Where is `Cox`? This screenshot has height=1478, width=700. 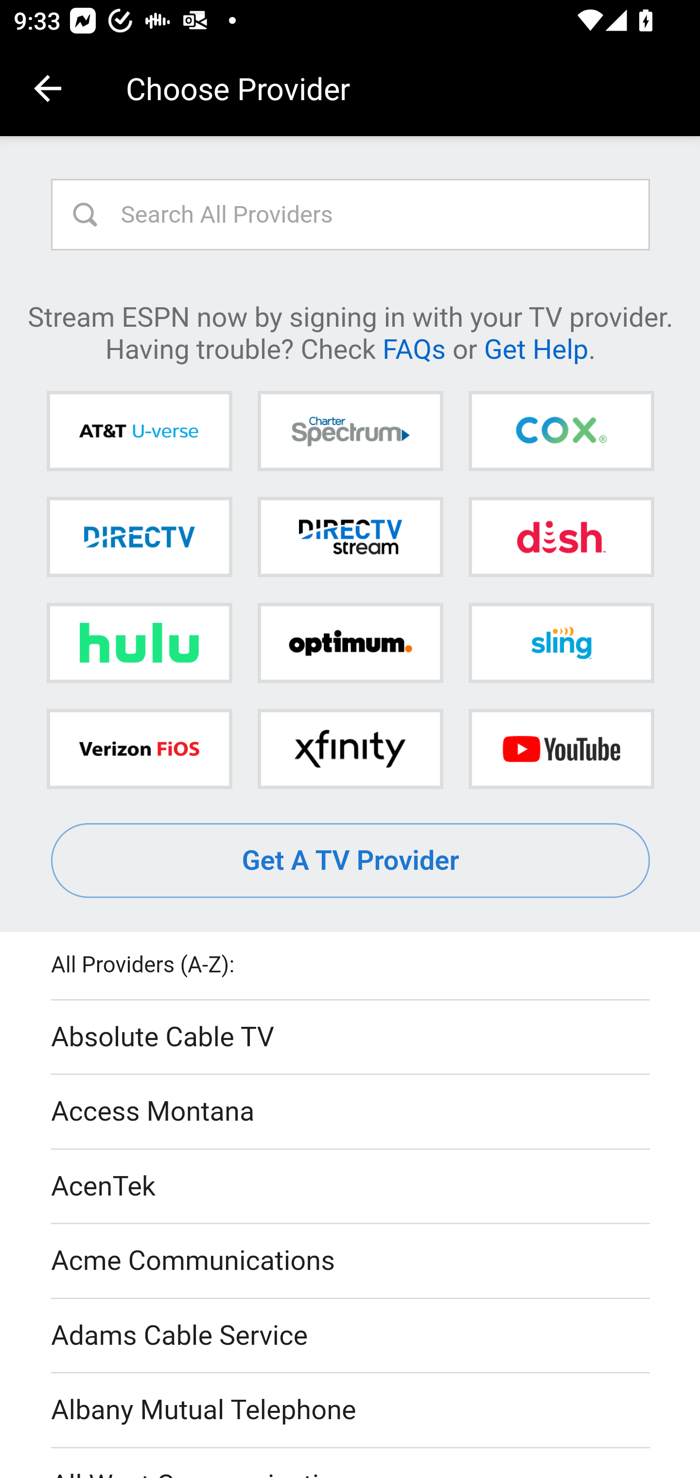 Cox is located at coordinates (561, 431).